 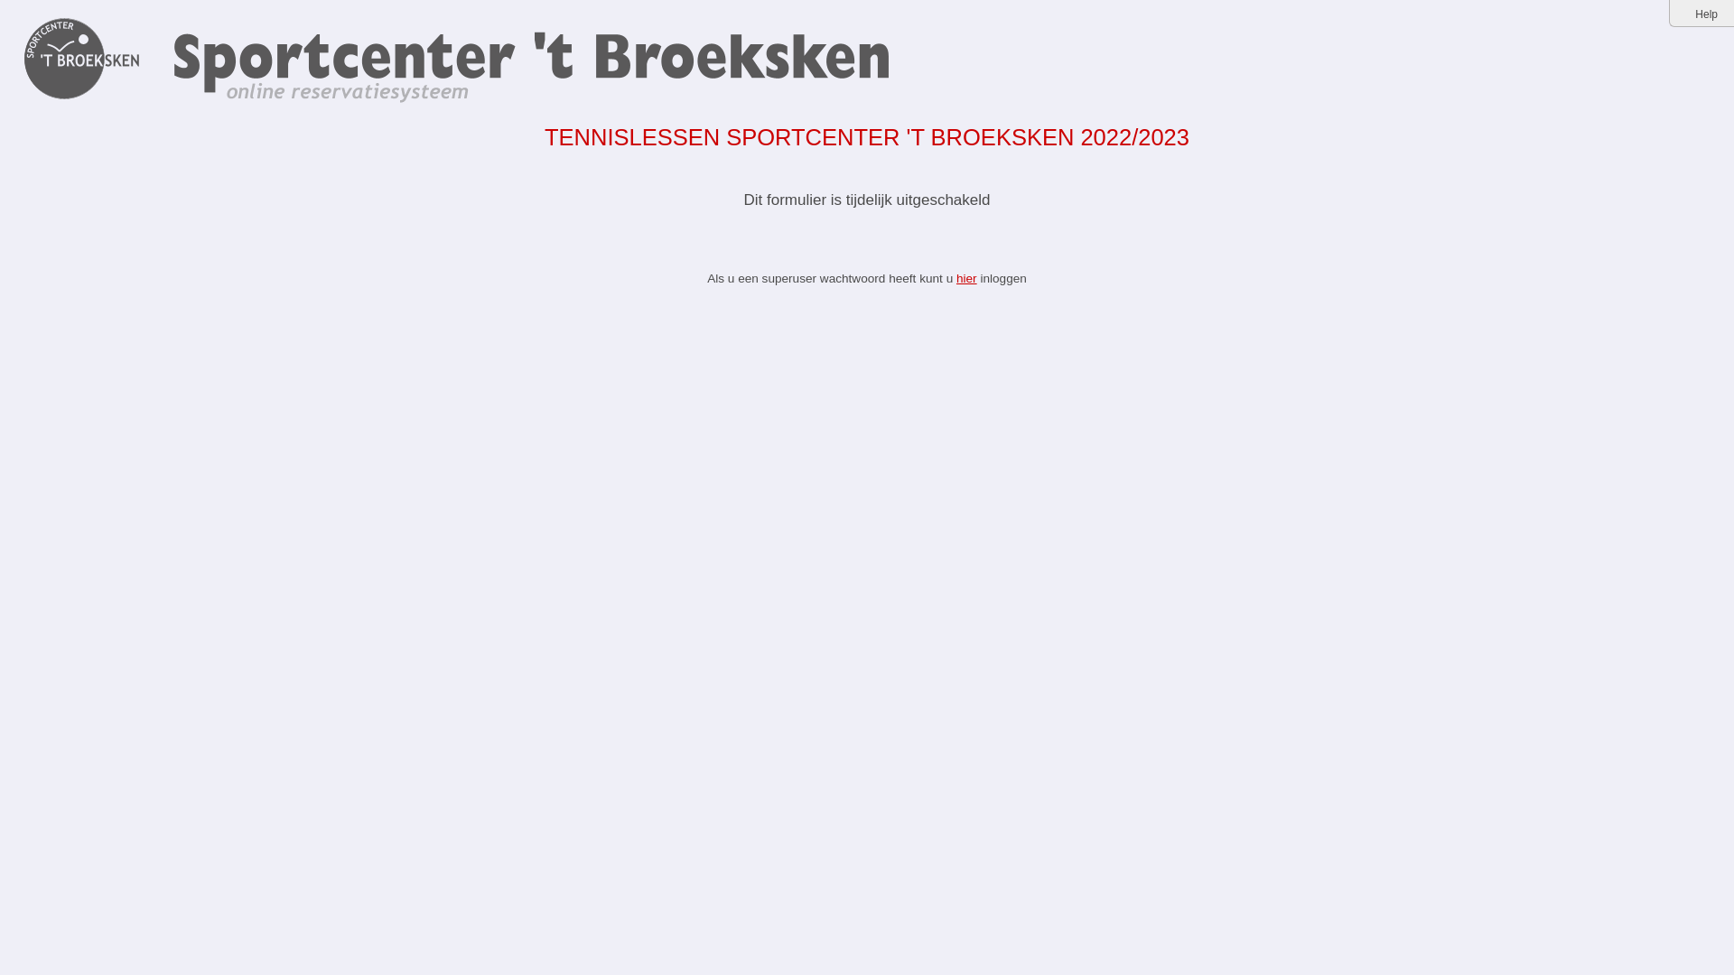 What do you see at coordinates (1707, 14) in the screenshot?
I see `Help` at bounding box center [1707, 14].